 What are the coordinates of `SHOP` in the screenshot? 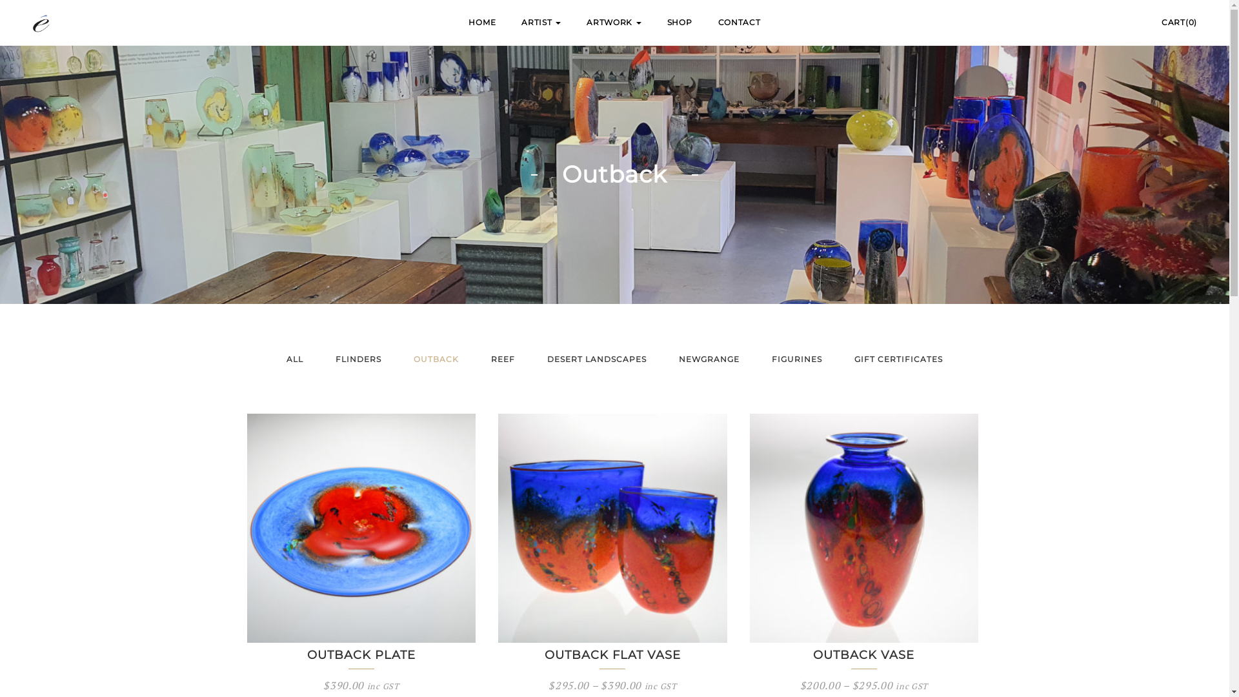 It's located at (680, 23).